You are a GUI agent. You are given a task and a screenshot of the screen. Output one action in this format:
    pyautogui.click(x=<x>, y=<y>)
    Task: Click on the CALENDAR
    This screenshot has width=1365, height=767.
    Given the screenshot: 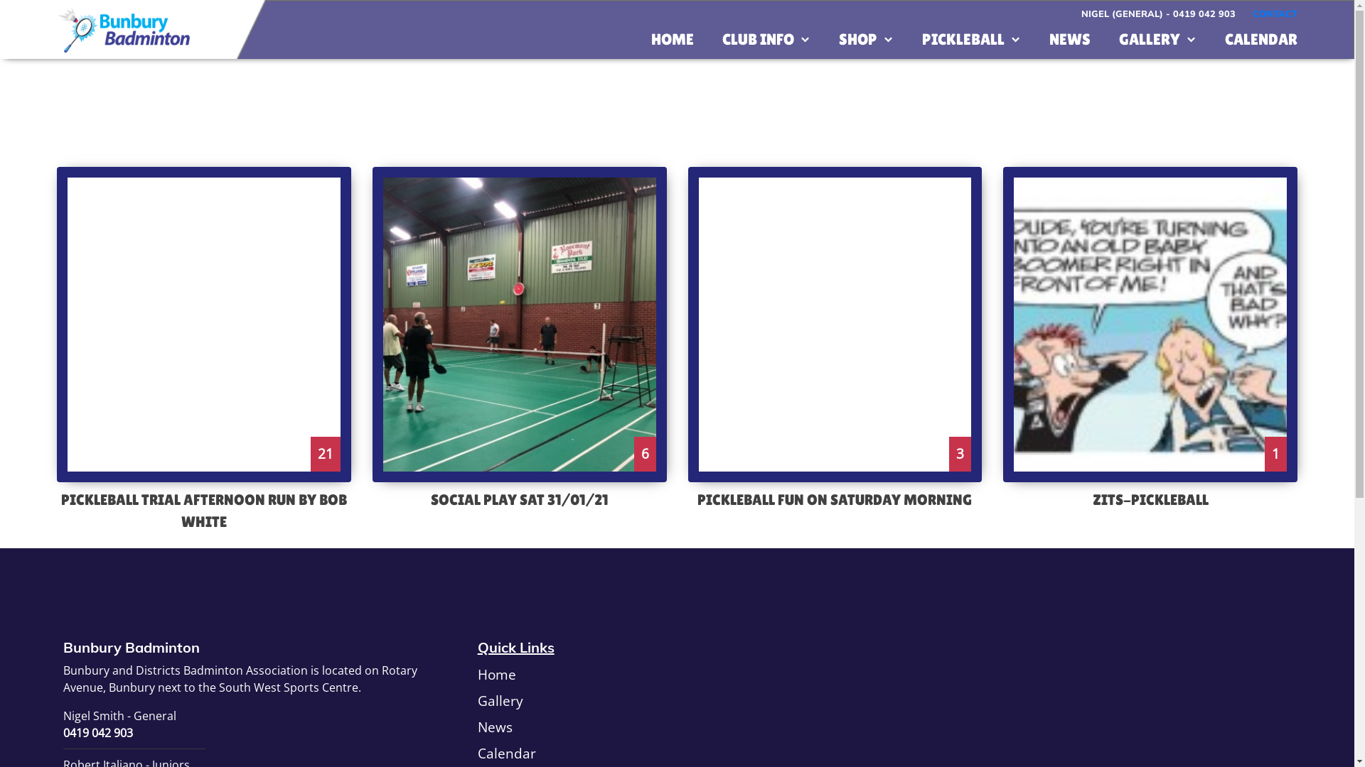 What is the action you would take?
    pyautogui.click(x=1261, y=39)
    